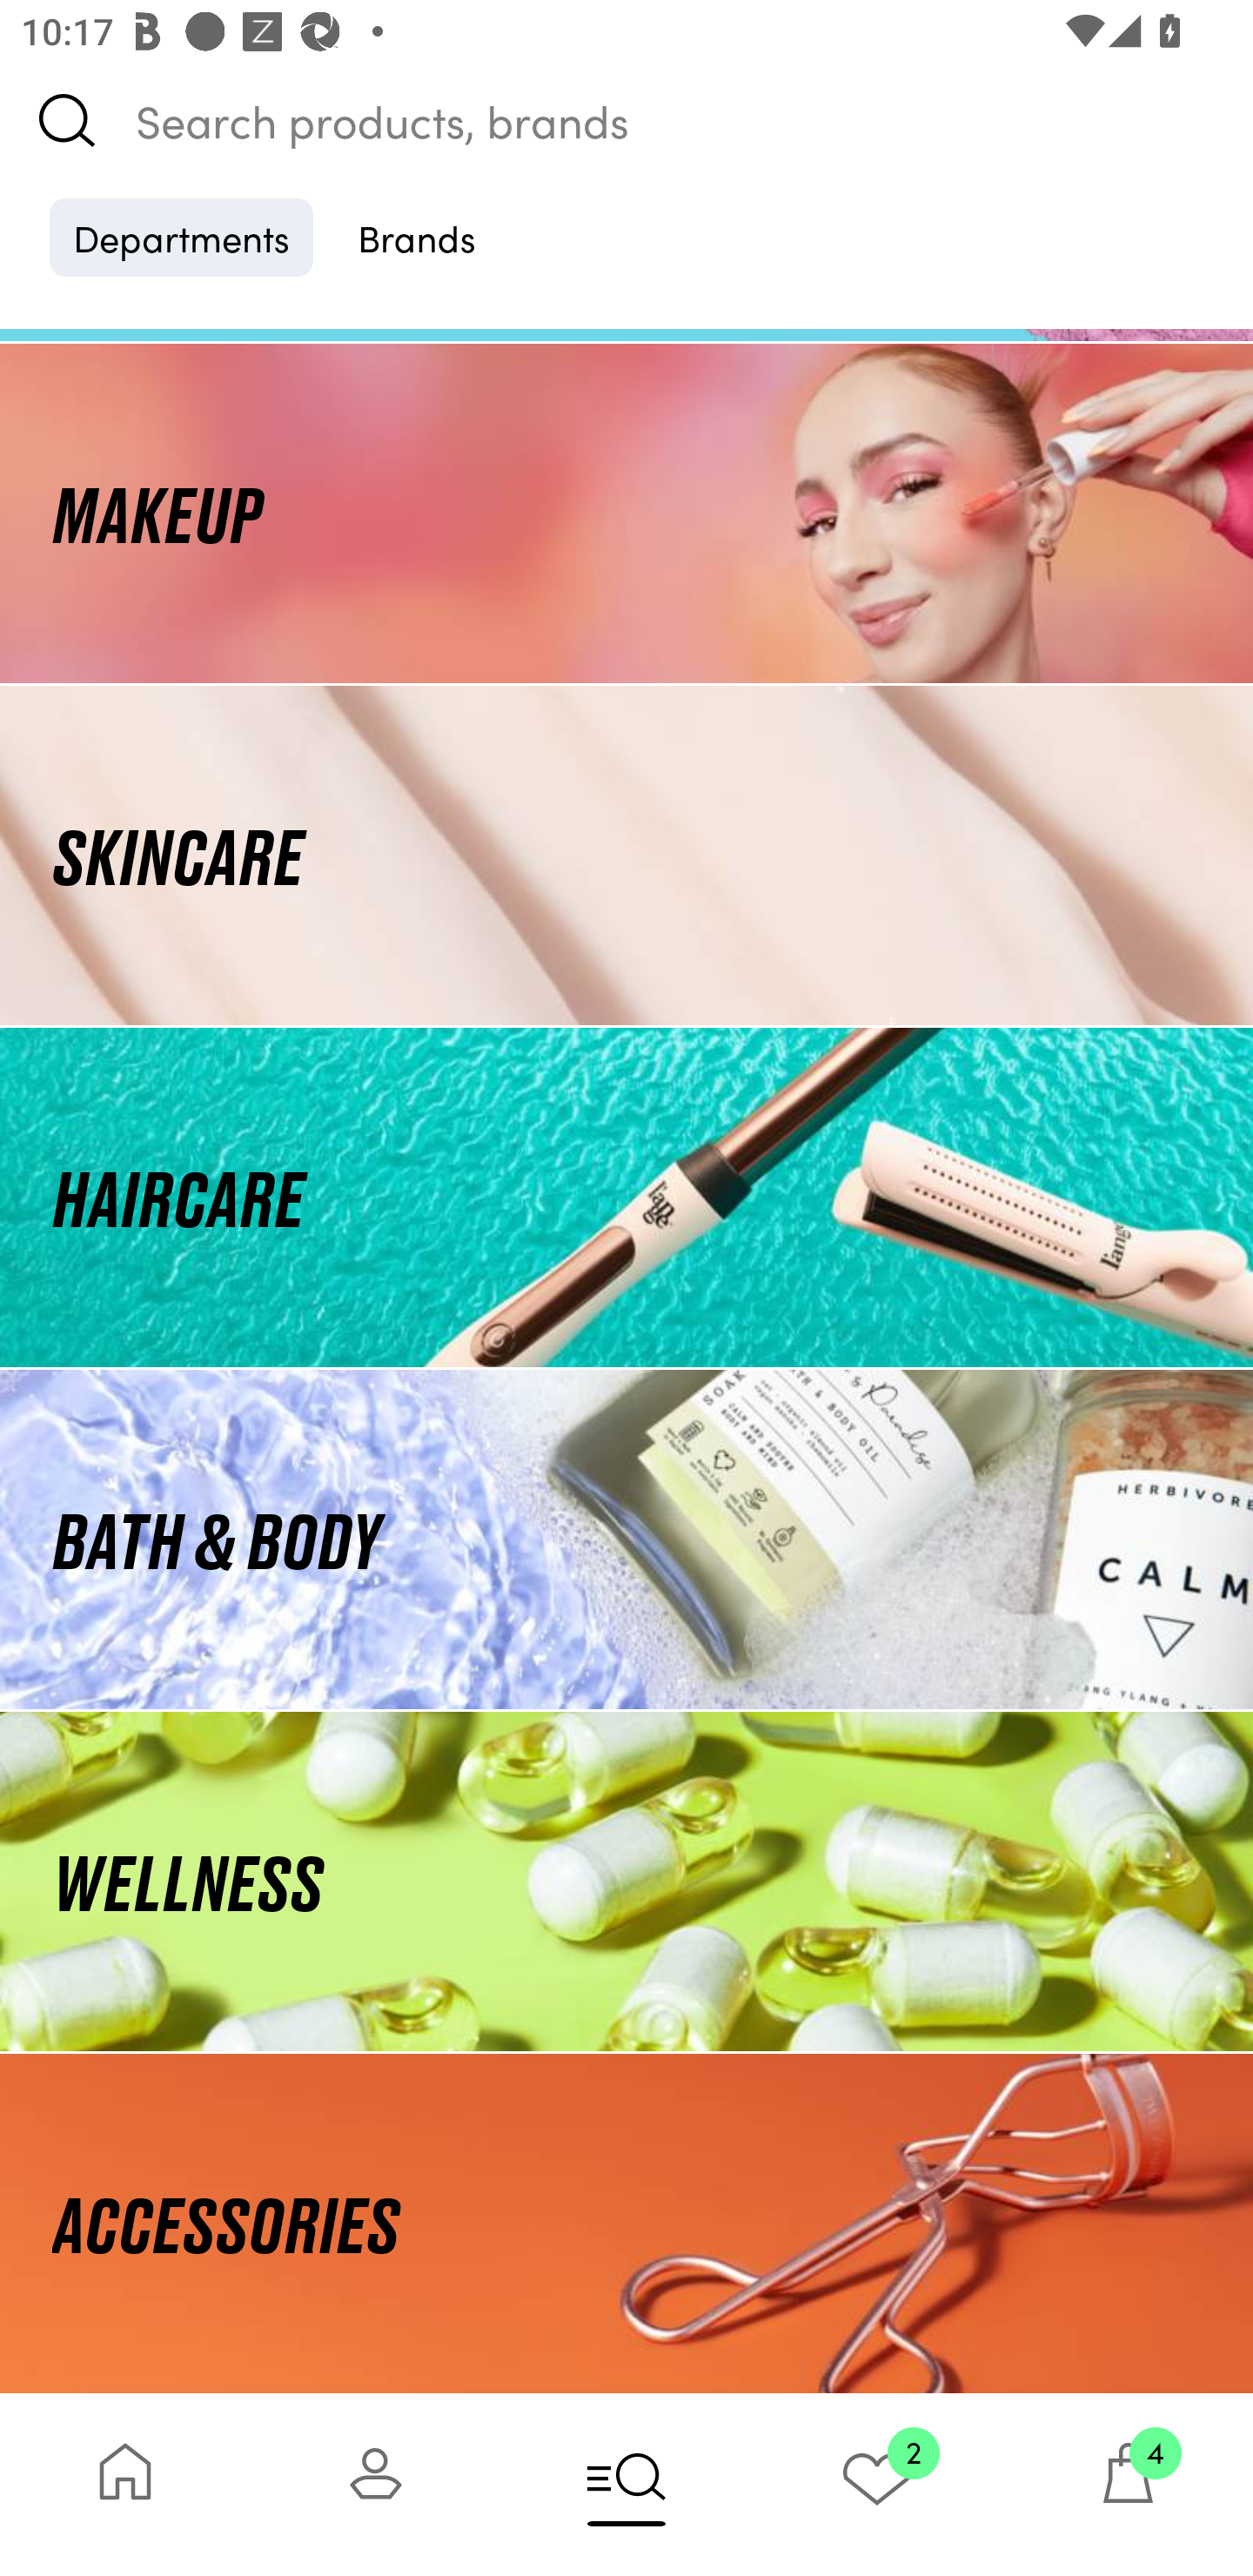  What do you see at coordinates (626, 1197) in the screenshot?
I see `HAIRCARE` at bounding box center [626, 1197].